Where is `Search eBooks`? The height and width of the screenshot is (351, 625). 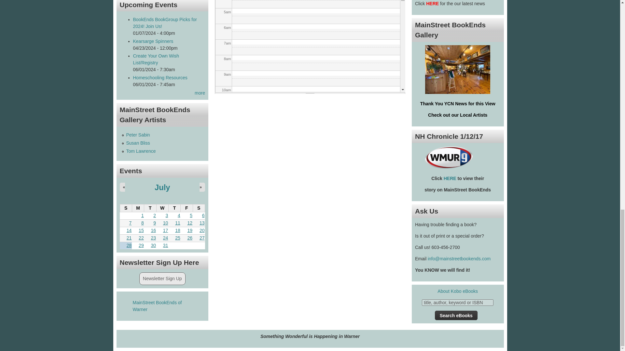
Search eBooks is located at coordinates (456, 315).